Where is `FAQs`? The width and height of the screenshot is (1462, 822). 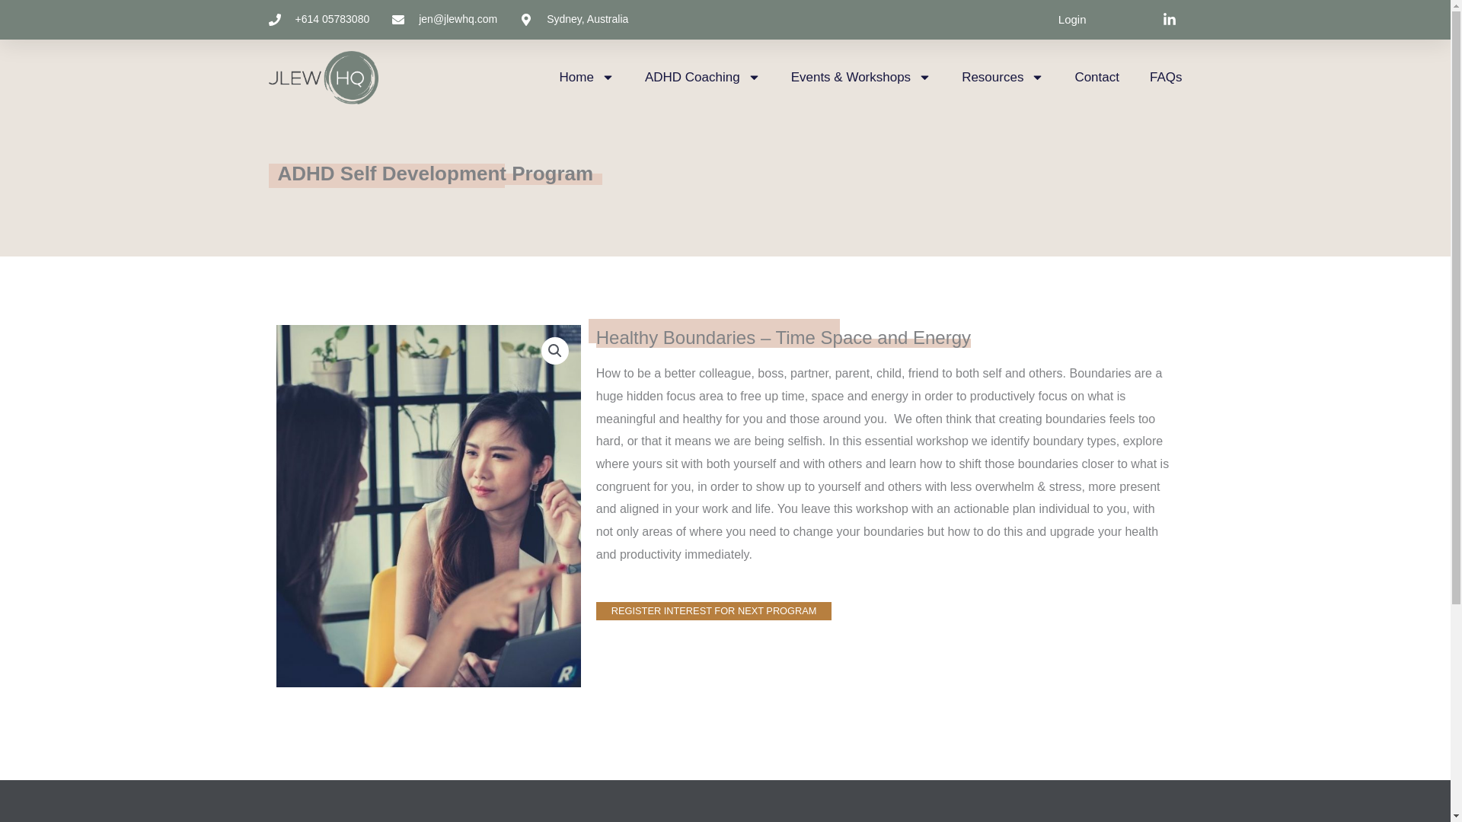 FAQs is located at coordinates (1166, 78).